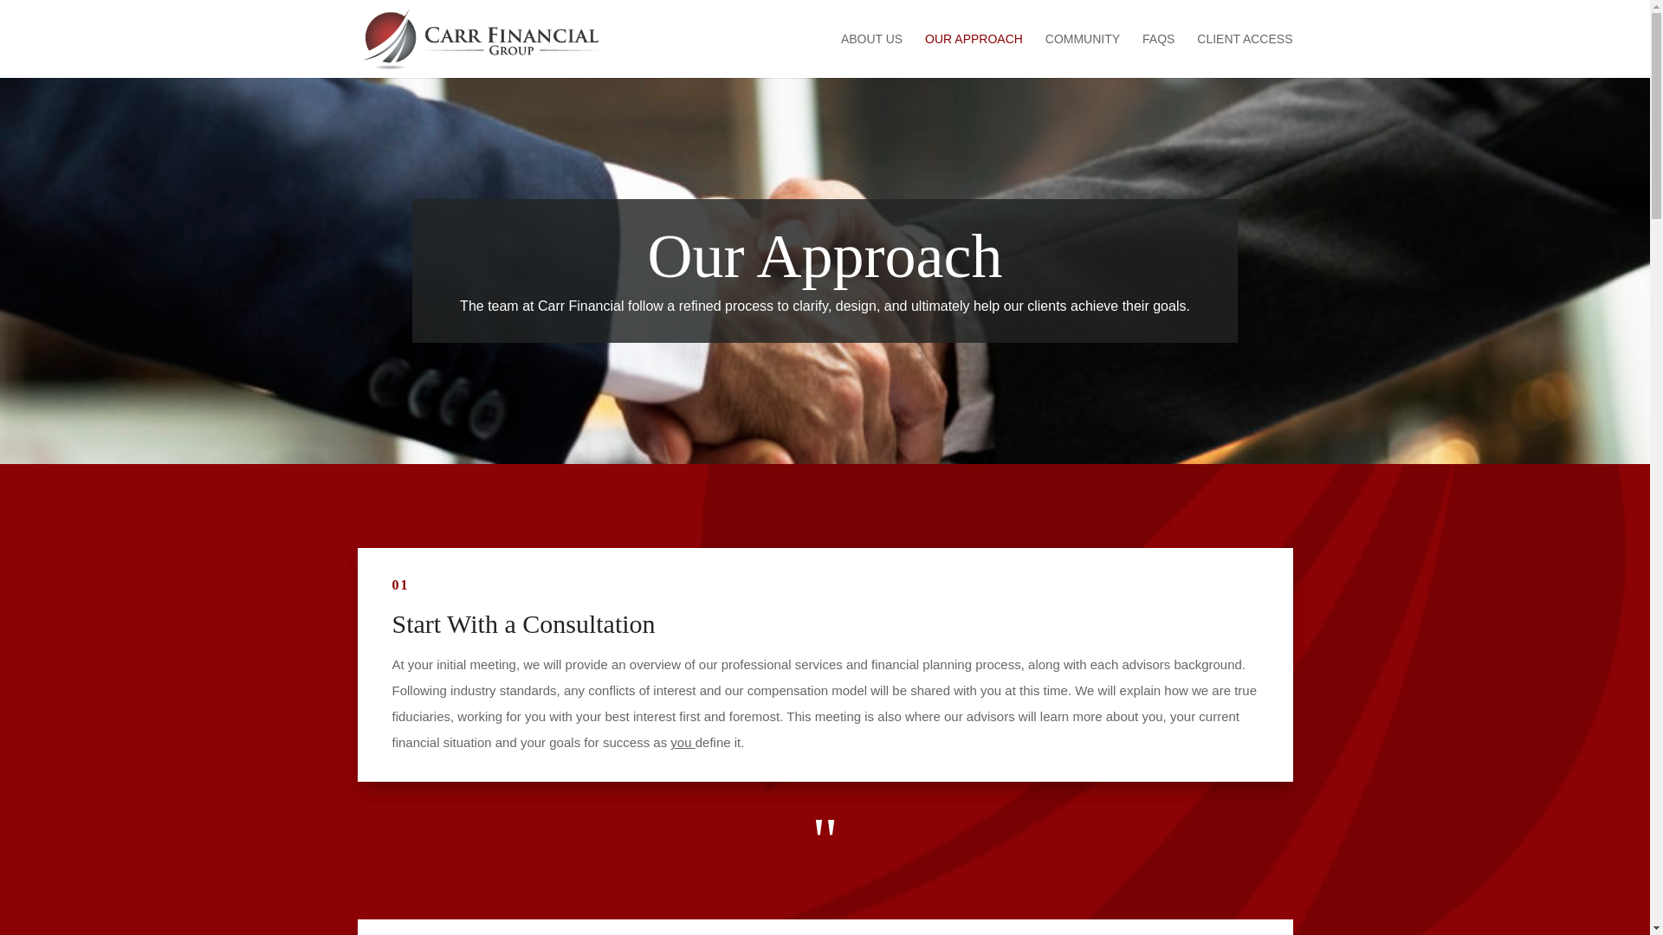 The height and width of the screenshot is (935, 1663). I want to click on ", so click(825, 857).